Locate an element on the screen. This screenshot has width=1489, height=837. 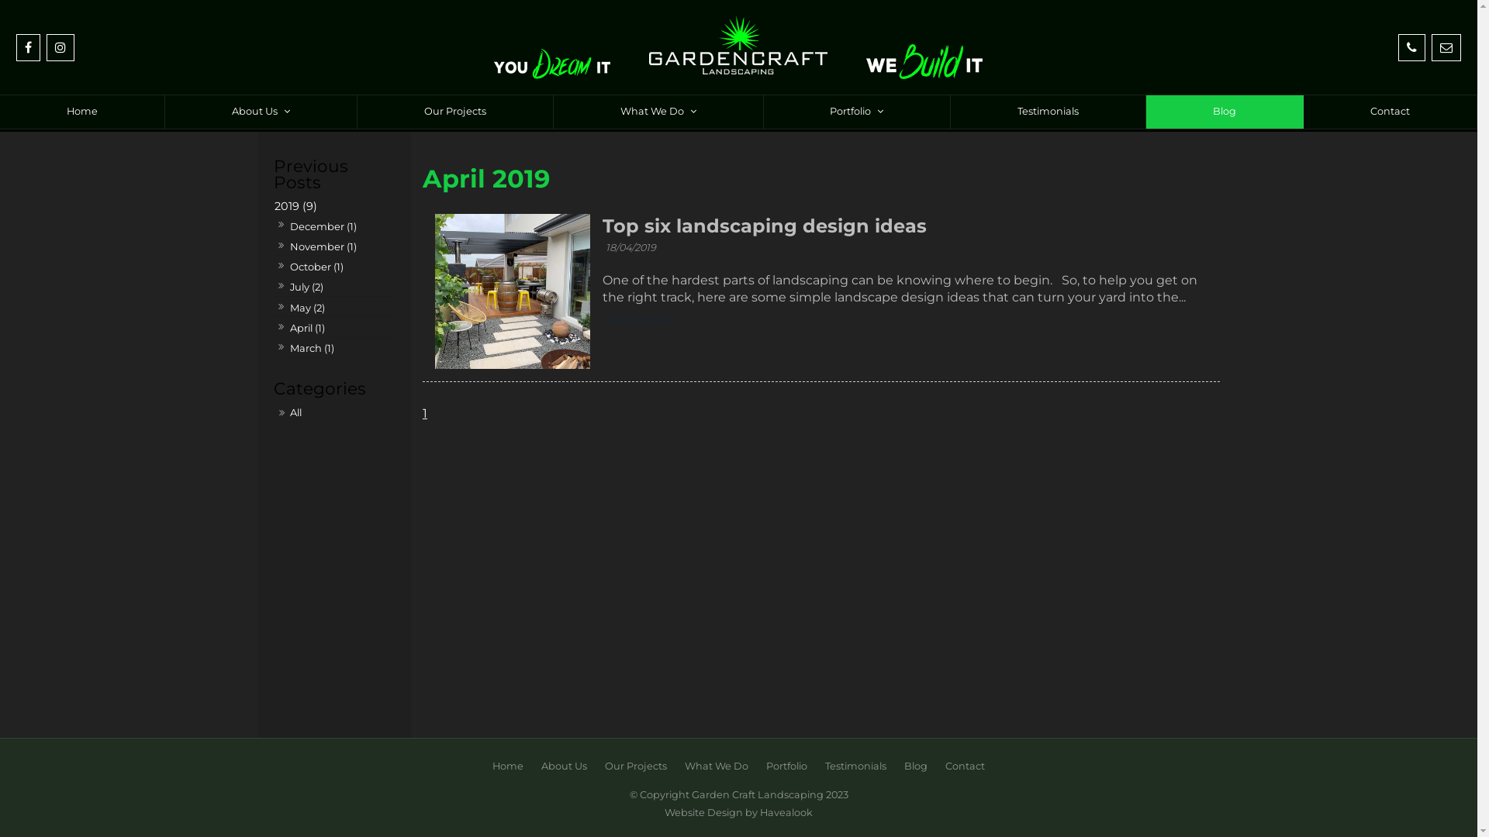
Our Projects is located at coordinates (456, 112).